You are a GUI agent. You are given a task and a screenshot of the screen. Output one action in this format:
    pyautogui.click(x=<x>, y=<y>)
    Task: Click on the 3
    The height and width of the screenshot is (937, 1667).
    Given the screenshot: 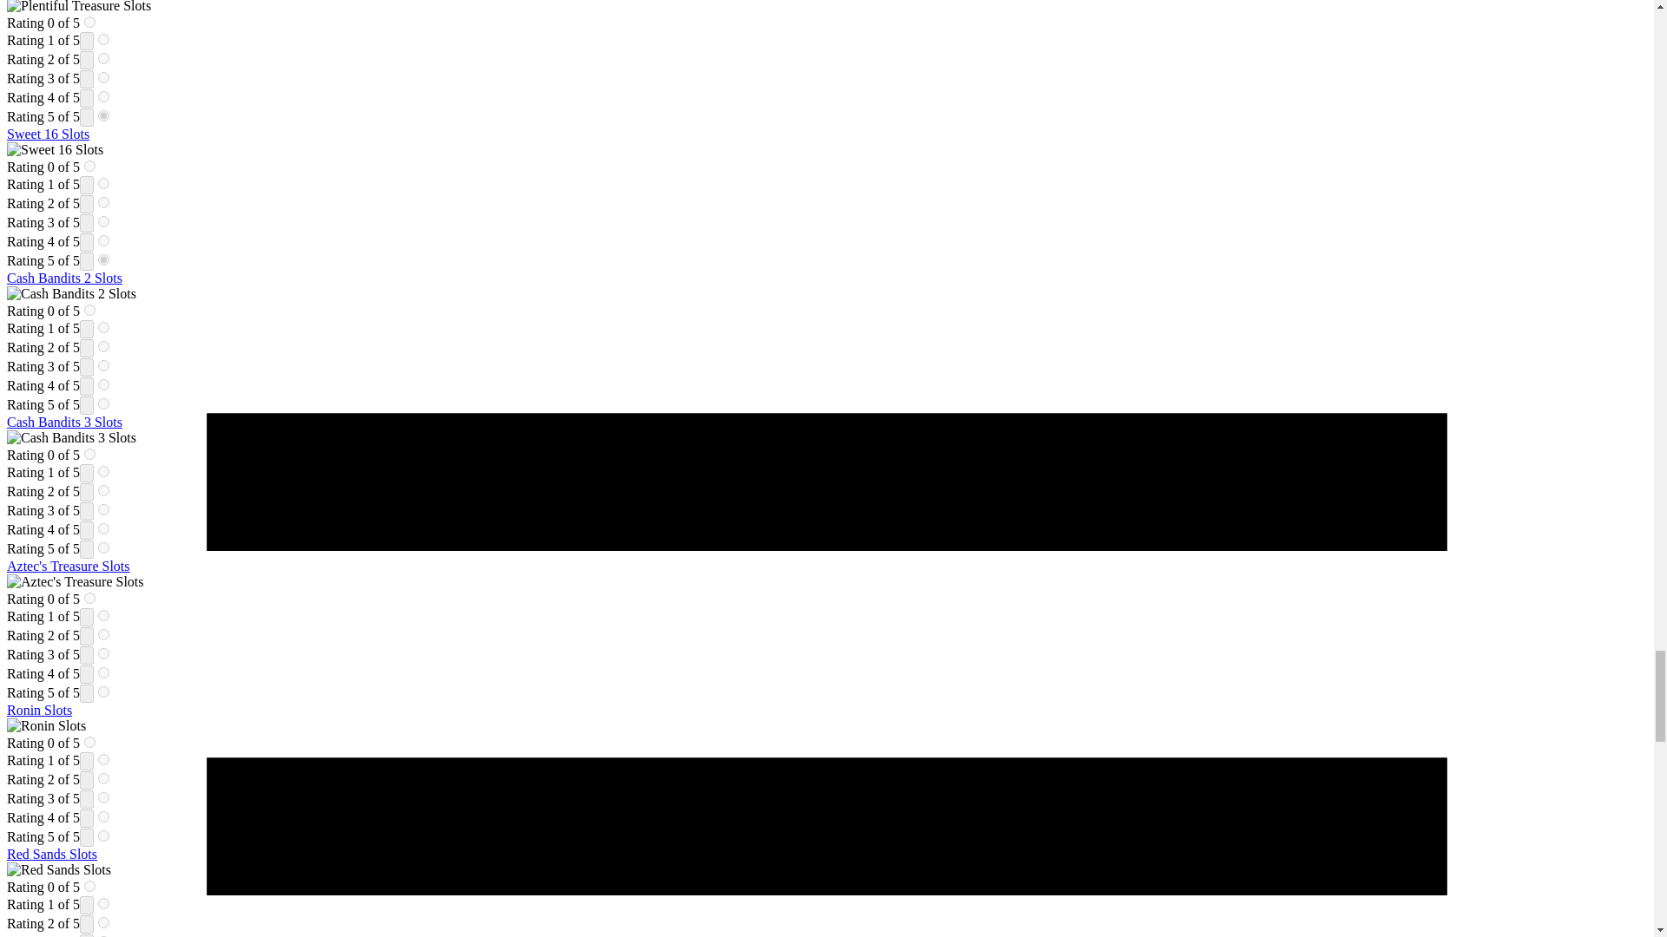 What is the action you would take?
    pyautogui.click(x=104, y=364)
    